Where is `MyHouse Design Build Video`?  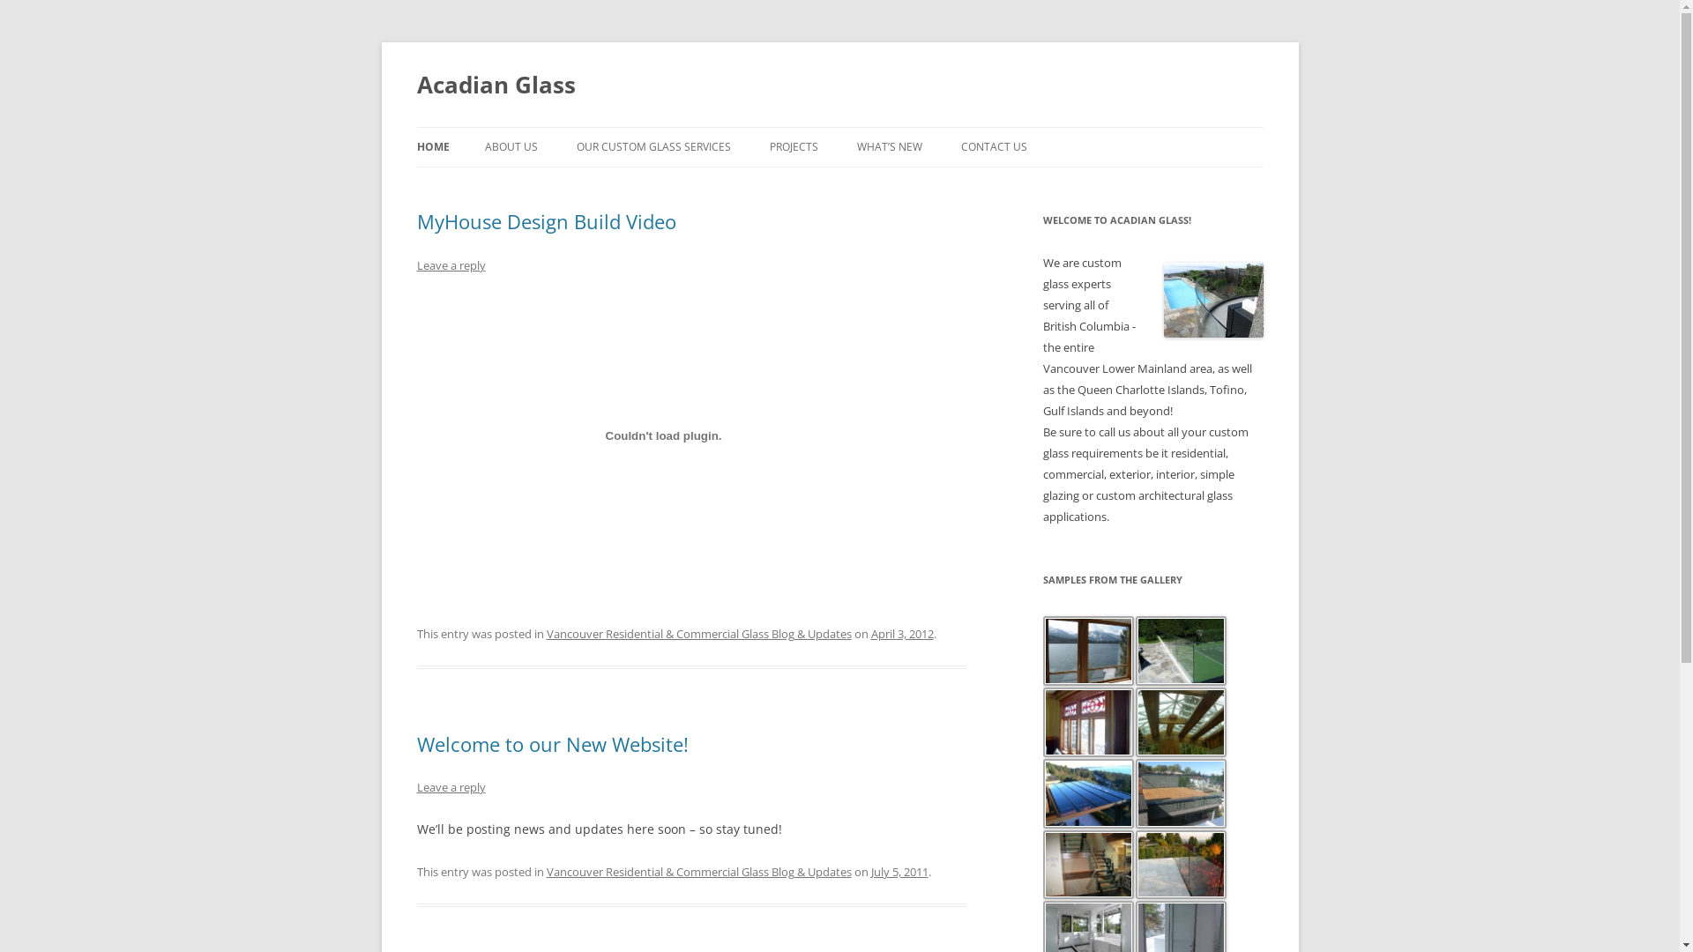 MyHouse Design Build Video is located at coordinates (546, 221).